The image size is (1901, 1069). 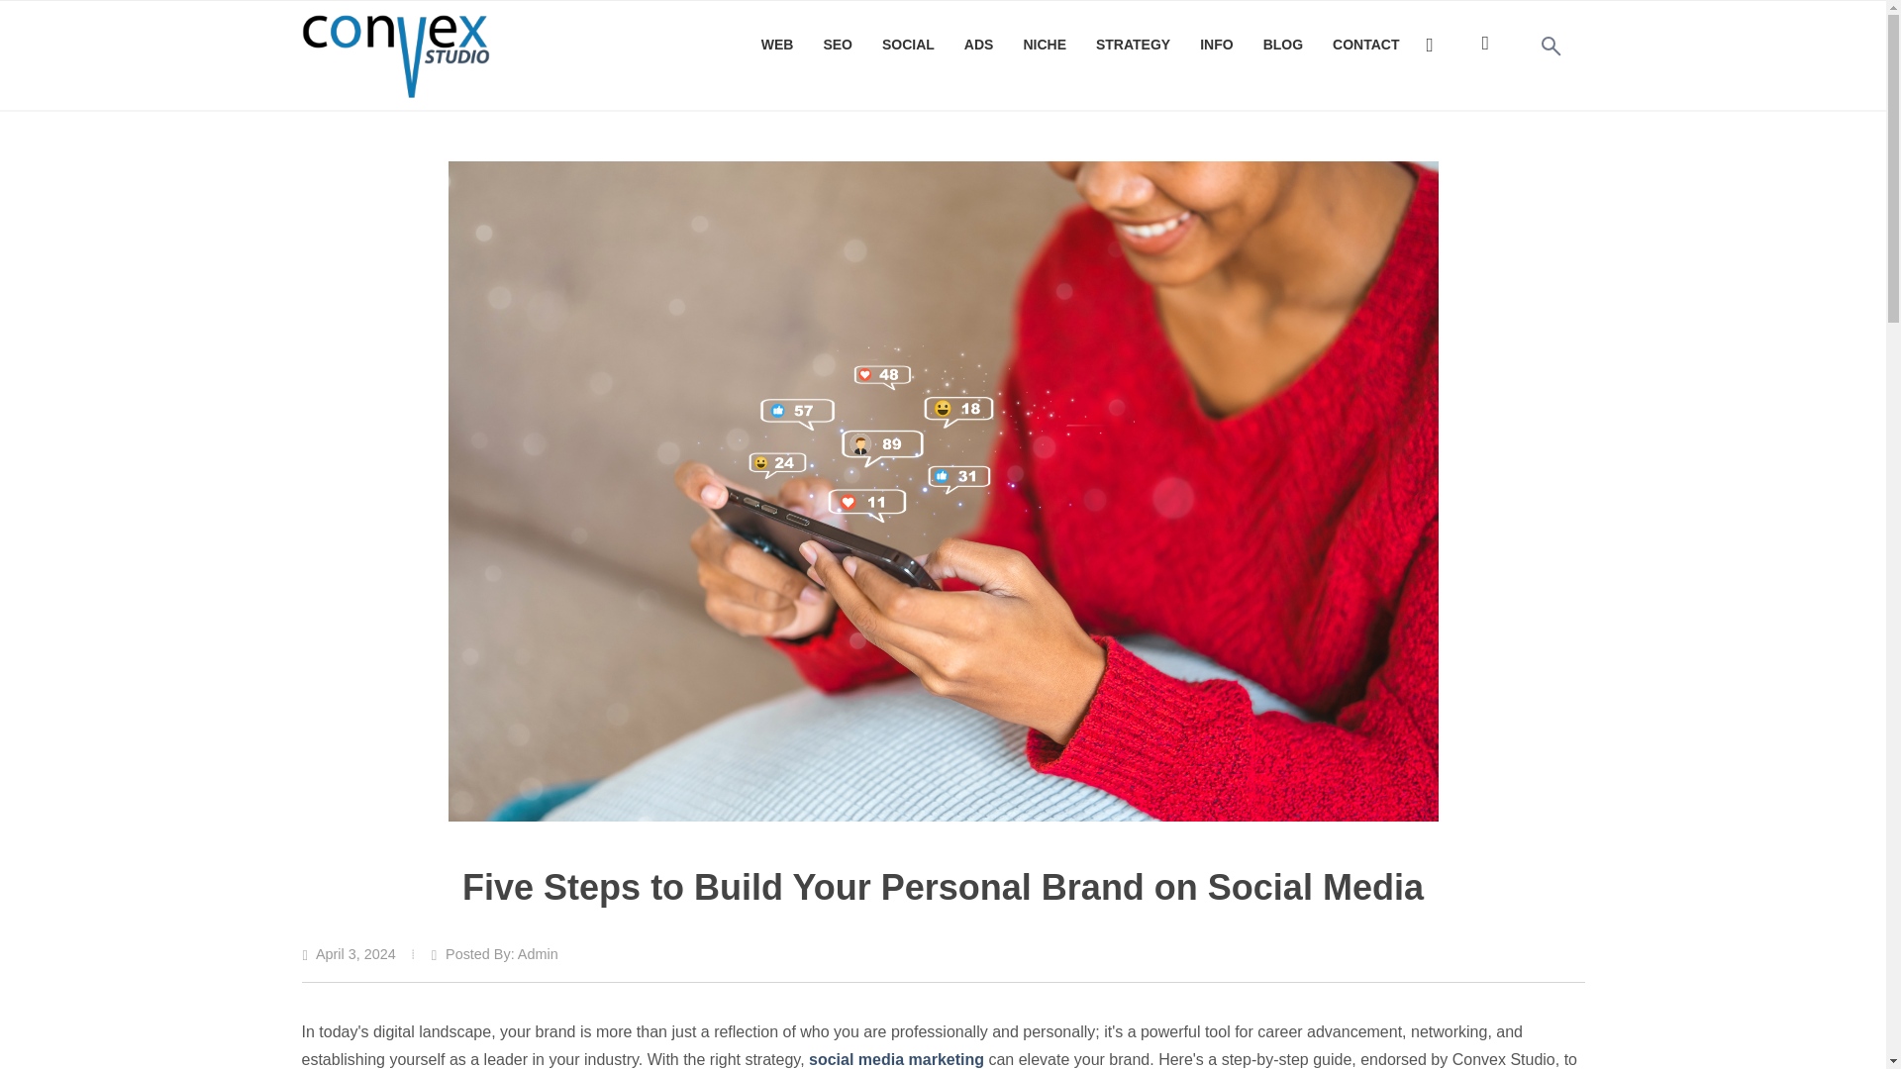 I want to click on Search Website, so click(x=1545, y=40).